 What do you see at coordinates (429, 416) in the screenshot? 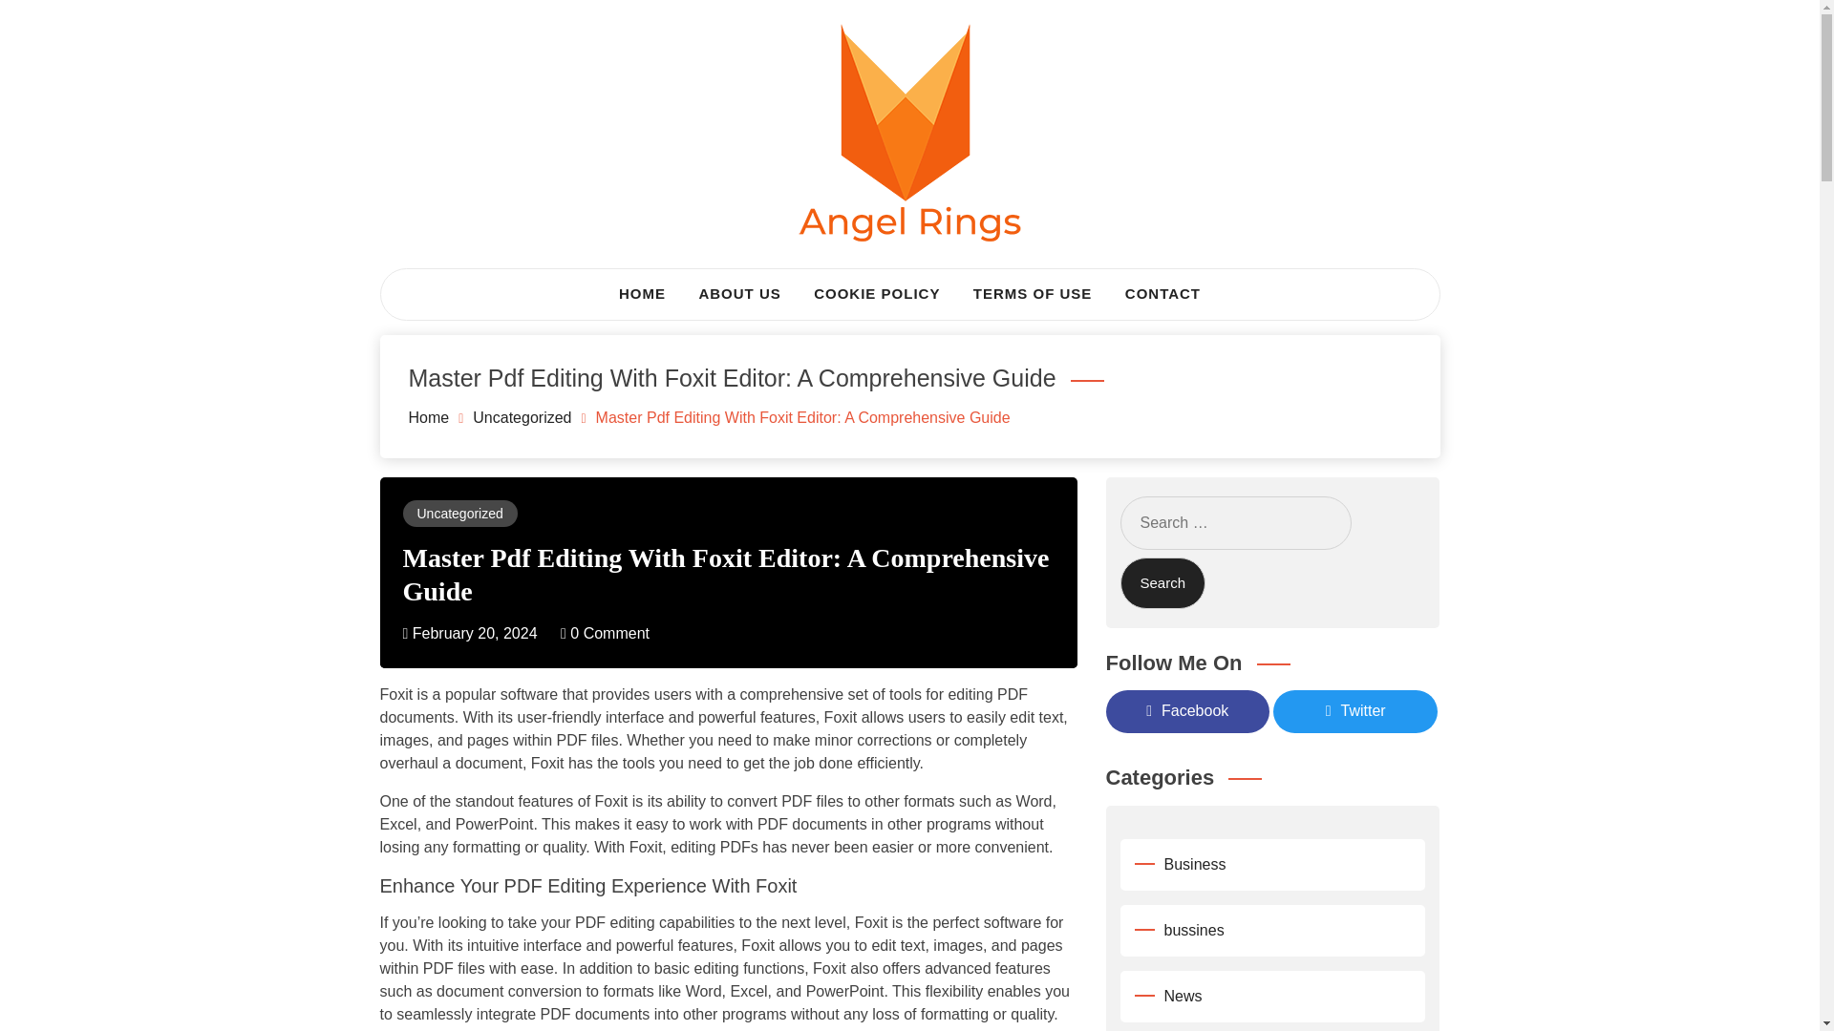
I see `Home` at bounding box center [429, 416].